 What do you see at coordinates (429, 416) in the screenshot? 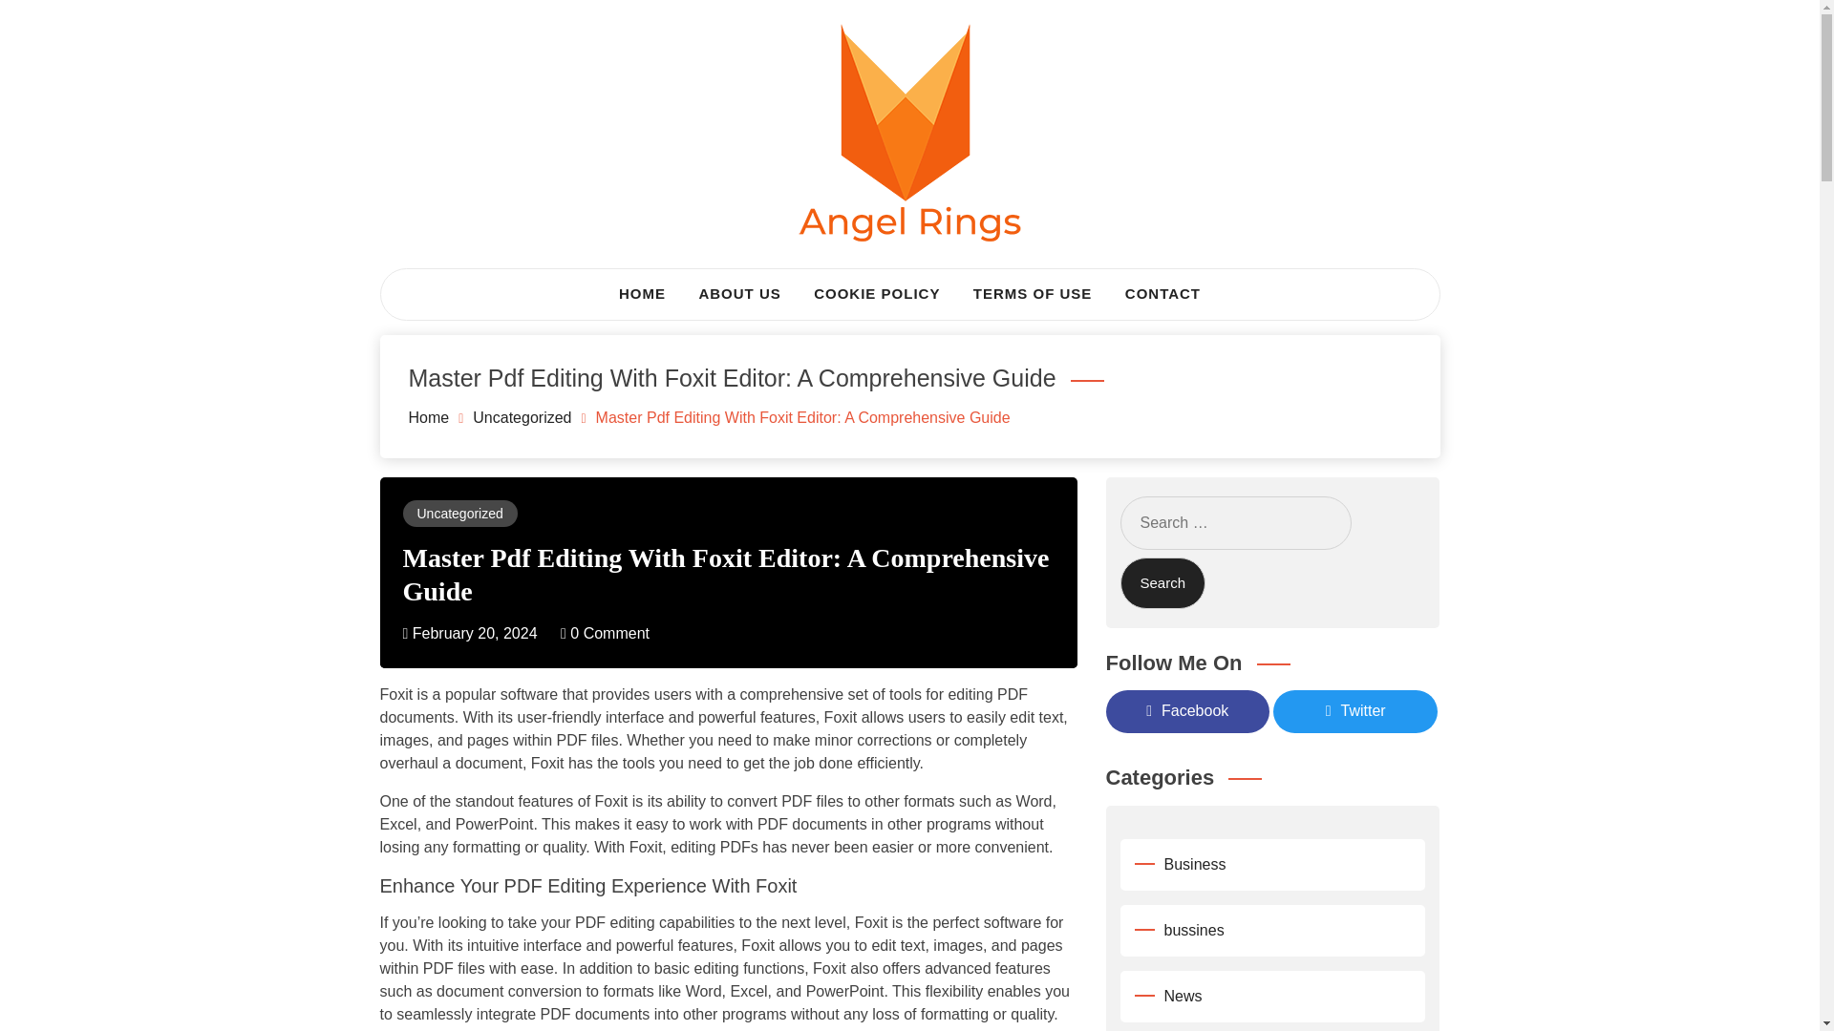
I see `Home` at bounding box center [429, 416].